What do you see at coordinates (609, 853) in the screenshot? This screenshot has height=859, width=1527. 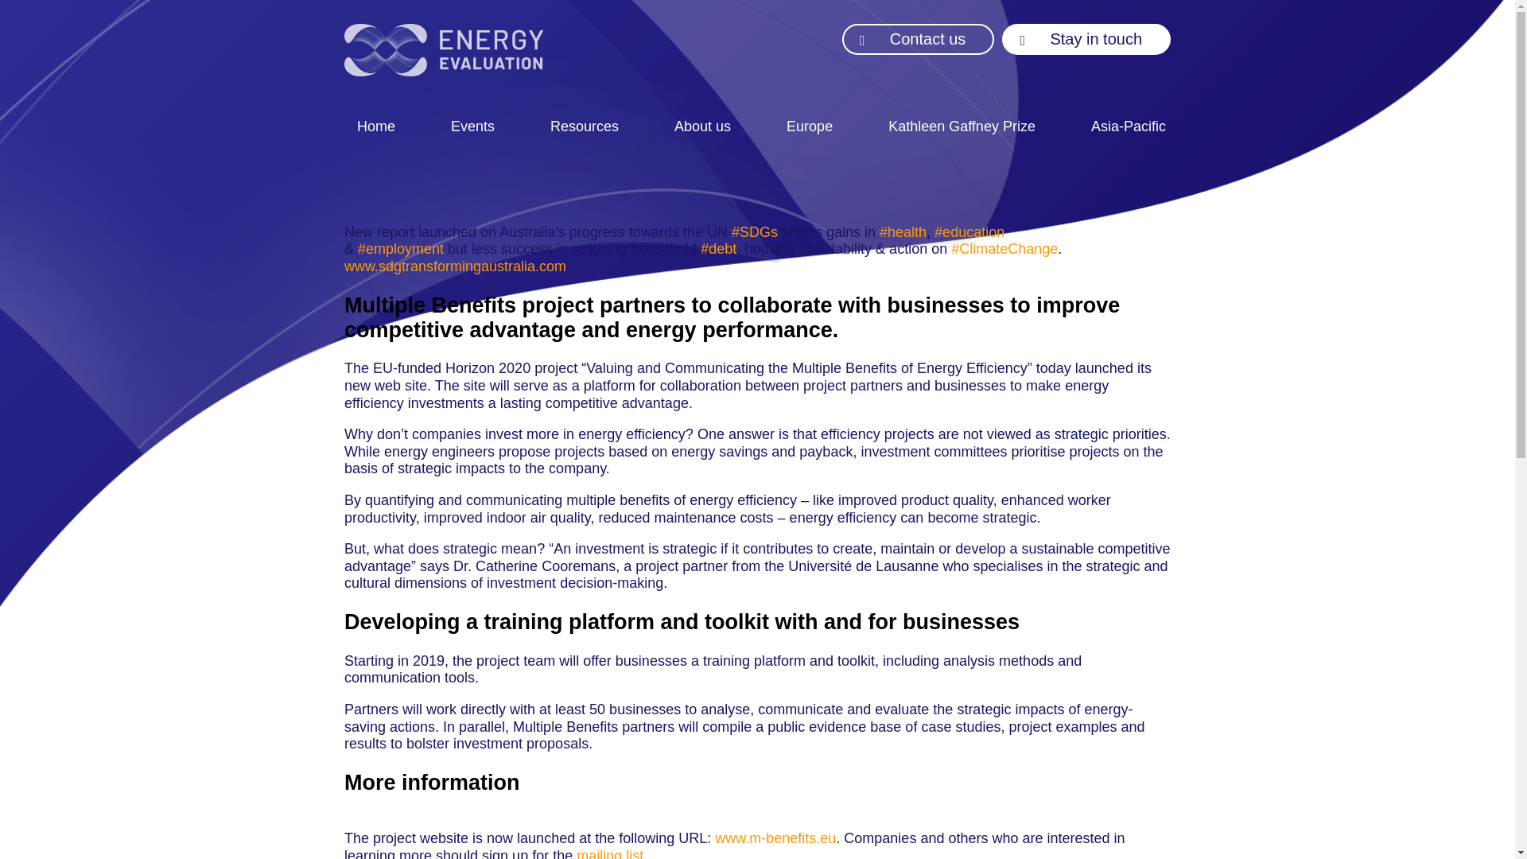 I see `mailing list` at bounding box center [609, 853].